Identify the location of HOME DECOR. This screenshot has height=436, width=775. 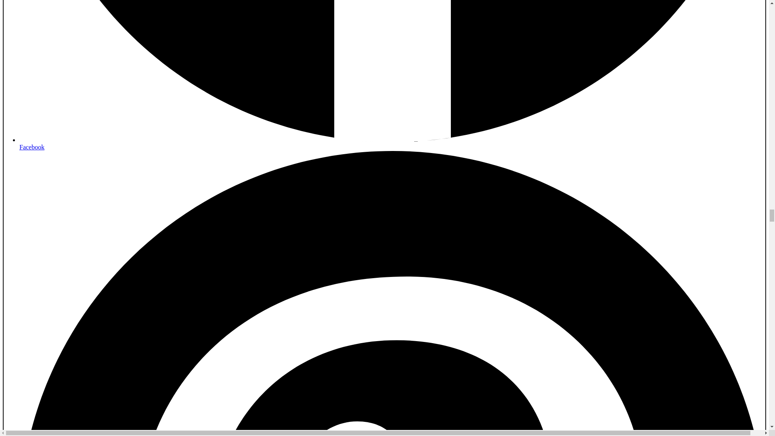
(50, 166).